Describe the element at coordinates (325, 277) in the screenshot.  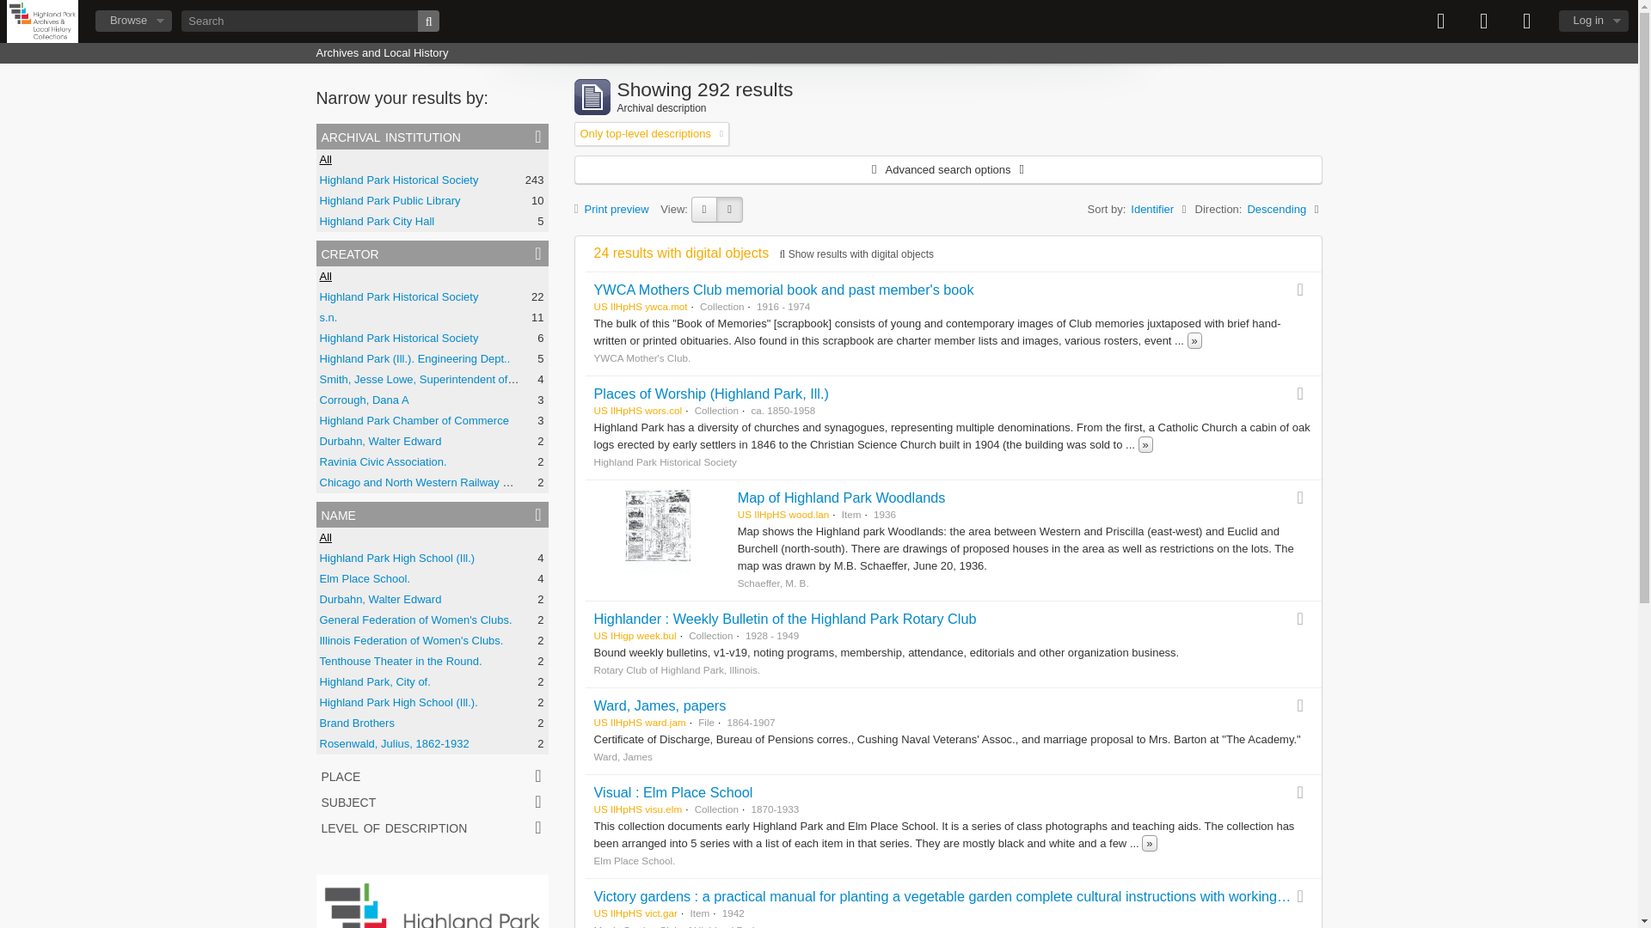
I see `All` at that location.